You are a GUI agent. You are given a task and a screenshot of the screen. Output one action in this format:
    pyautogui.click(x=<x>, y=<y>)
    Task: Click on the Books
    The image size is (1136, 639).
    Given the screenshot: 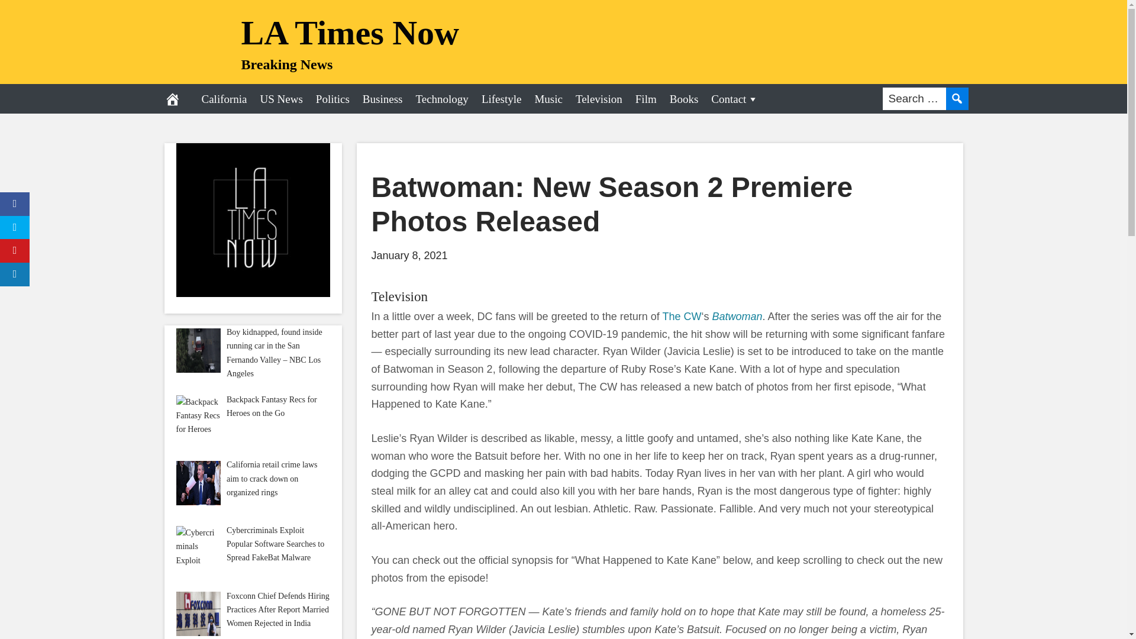 What is the action you would take?
    pyautogui.click(x=684, y=98)
    